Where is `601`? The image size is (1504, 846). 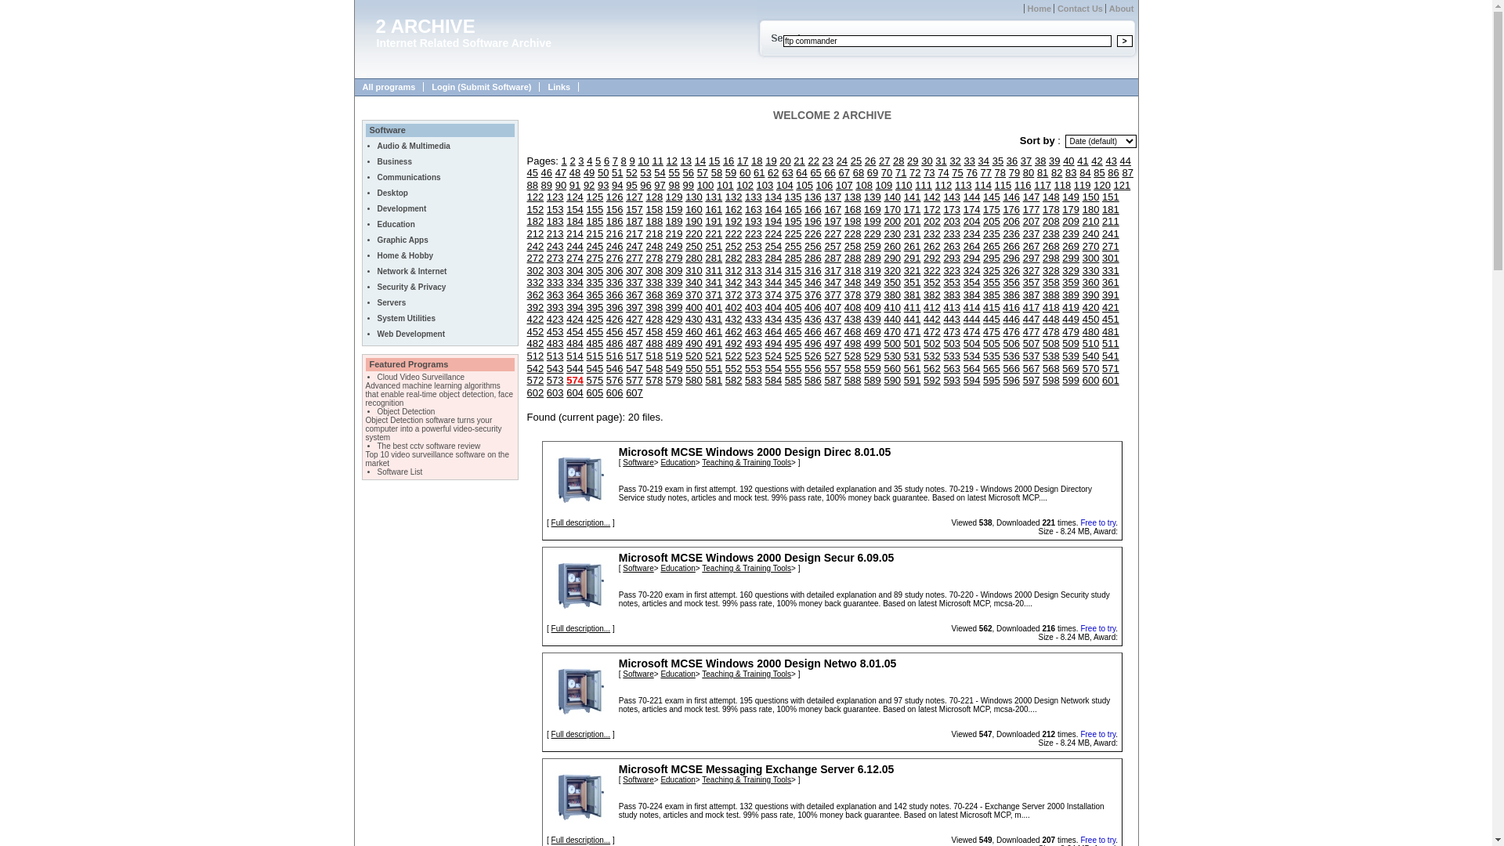 601 is located at coordinates (1111, 381).